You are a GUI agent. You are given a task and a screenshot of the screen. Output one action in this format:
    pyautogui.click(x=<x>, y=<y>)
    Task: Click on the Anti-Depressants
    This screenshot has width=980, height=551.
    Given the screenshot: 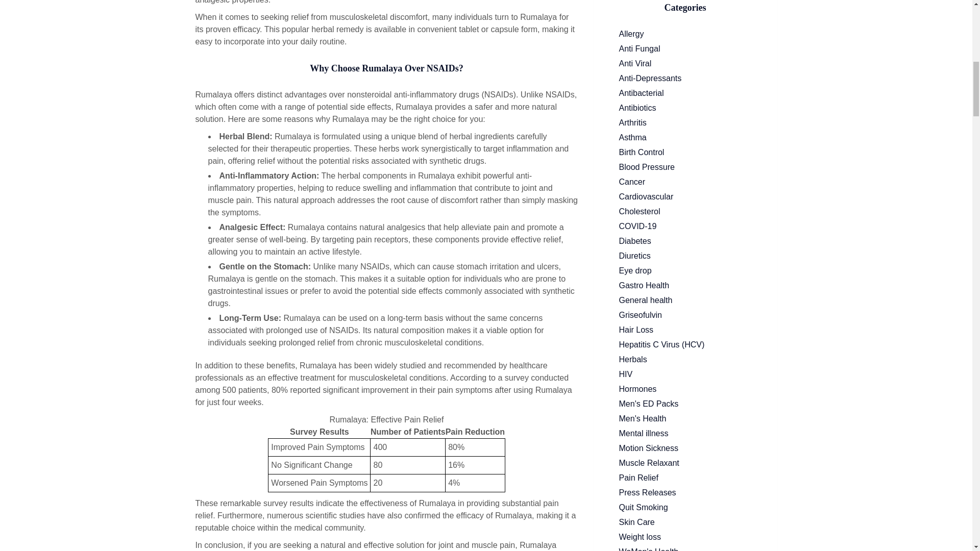 What is the action you would take?
    pyautogui.click(x=685, y=79)
    